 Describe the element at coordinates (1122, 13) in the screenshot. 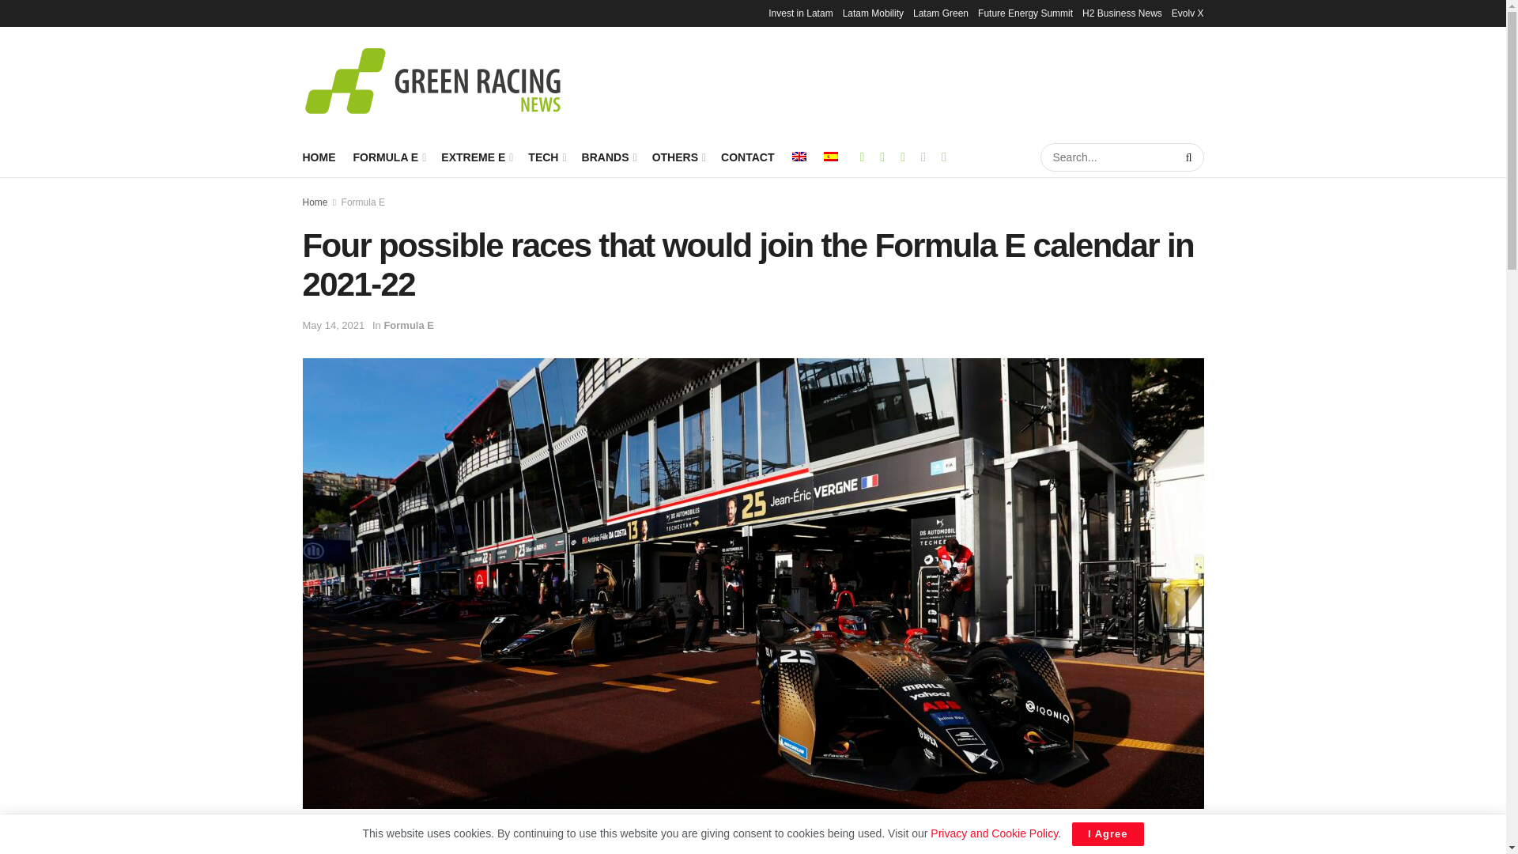

I see `H2 Business News` at that location.